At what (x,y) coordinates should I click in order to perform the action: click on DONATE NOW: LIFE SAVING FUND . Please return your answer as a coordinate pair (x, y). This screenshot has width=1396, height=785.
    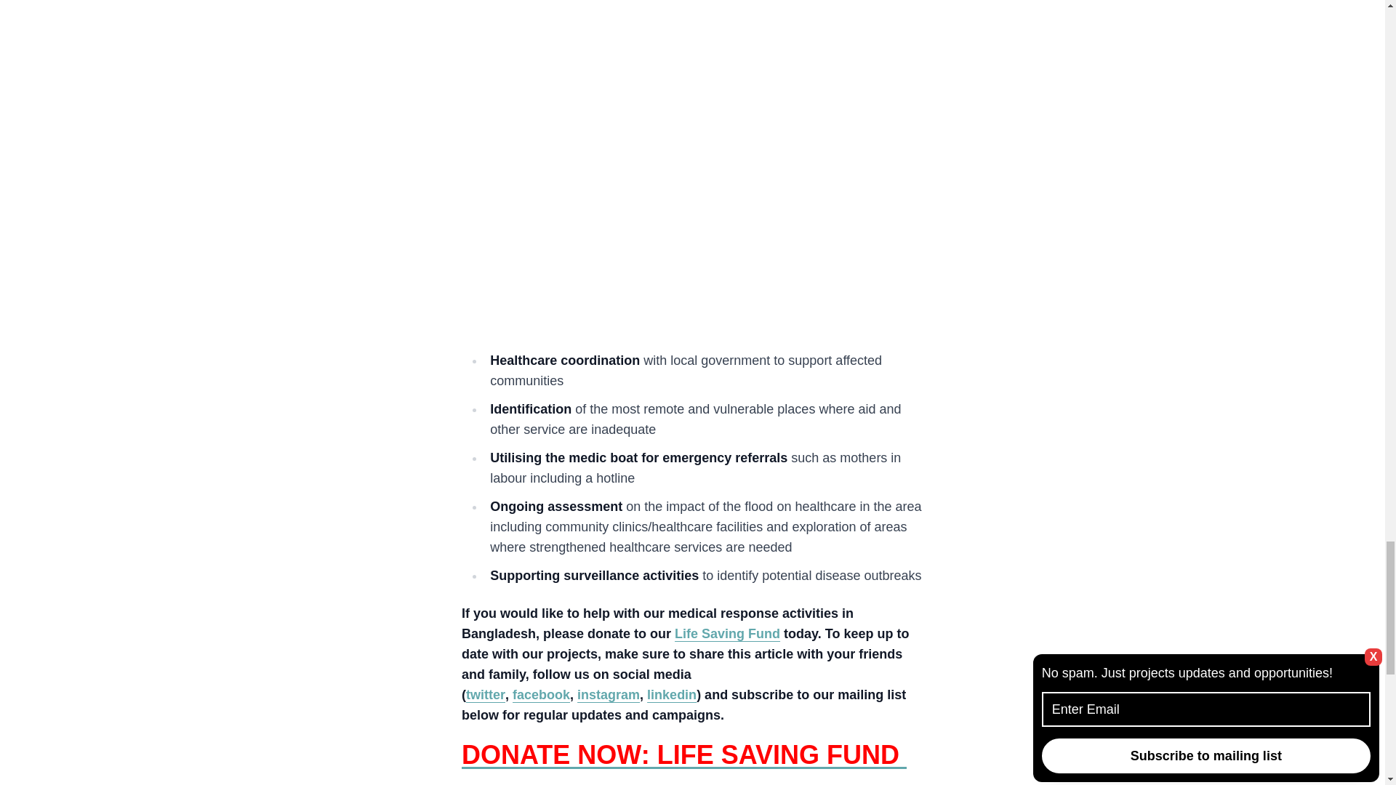
    Looking at the image, I should click on (683, 754).